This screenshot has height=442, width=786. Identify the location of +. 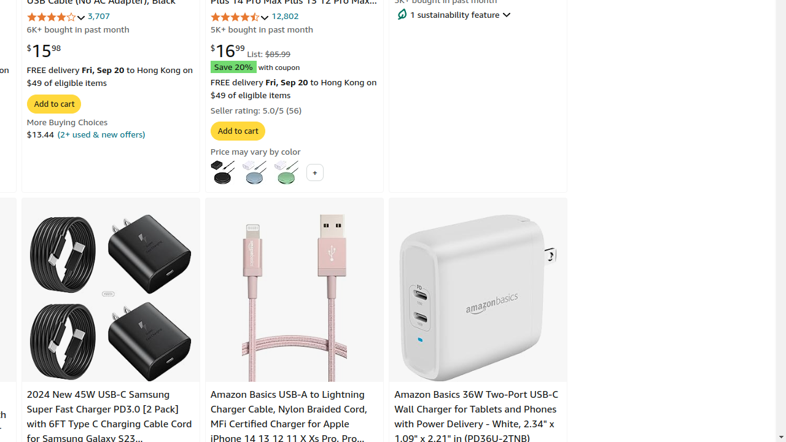
(314, 173).